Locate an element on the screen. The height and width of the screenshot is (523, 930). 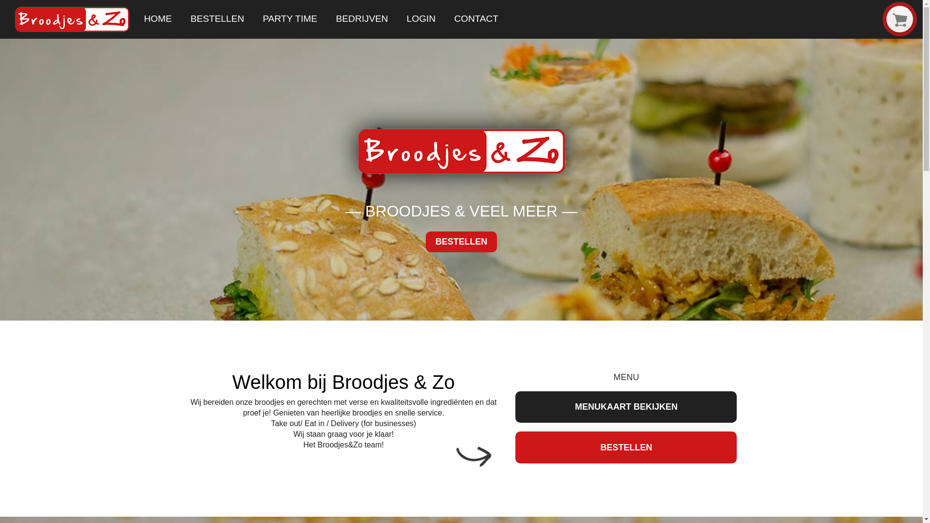
HOME is located at coordinates (158, 19).